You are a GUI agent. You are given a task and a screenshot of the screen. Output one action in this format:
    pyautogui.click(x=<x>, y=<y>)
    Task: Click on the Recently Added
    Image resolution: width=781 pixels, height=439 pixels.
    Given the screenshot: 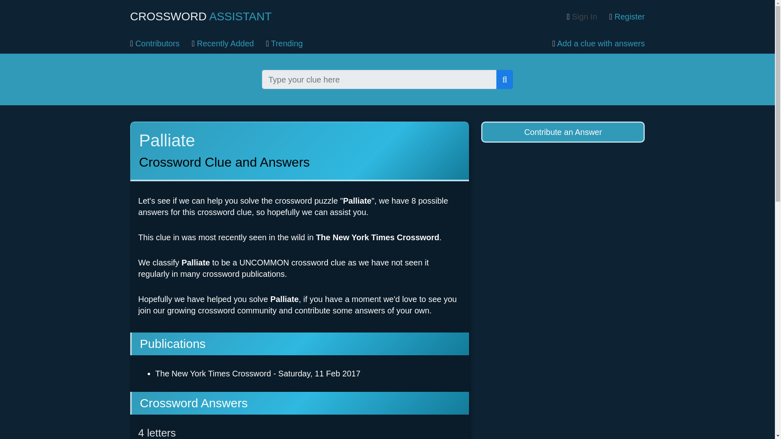 What is the action you would take?
    pyautogui.click(x=223, y=43)
    